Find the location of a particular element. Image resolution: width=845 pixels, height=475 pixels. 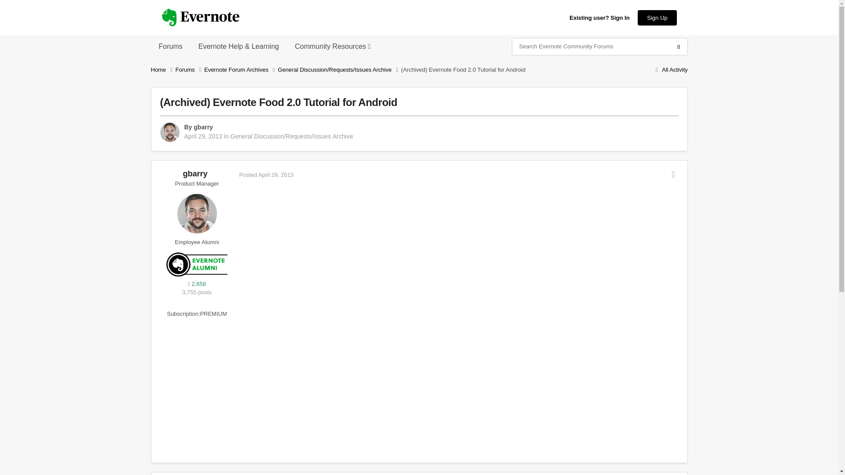

Evernote Forum Archives is located at coordinates (241, 69).